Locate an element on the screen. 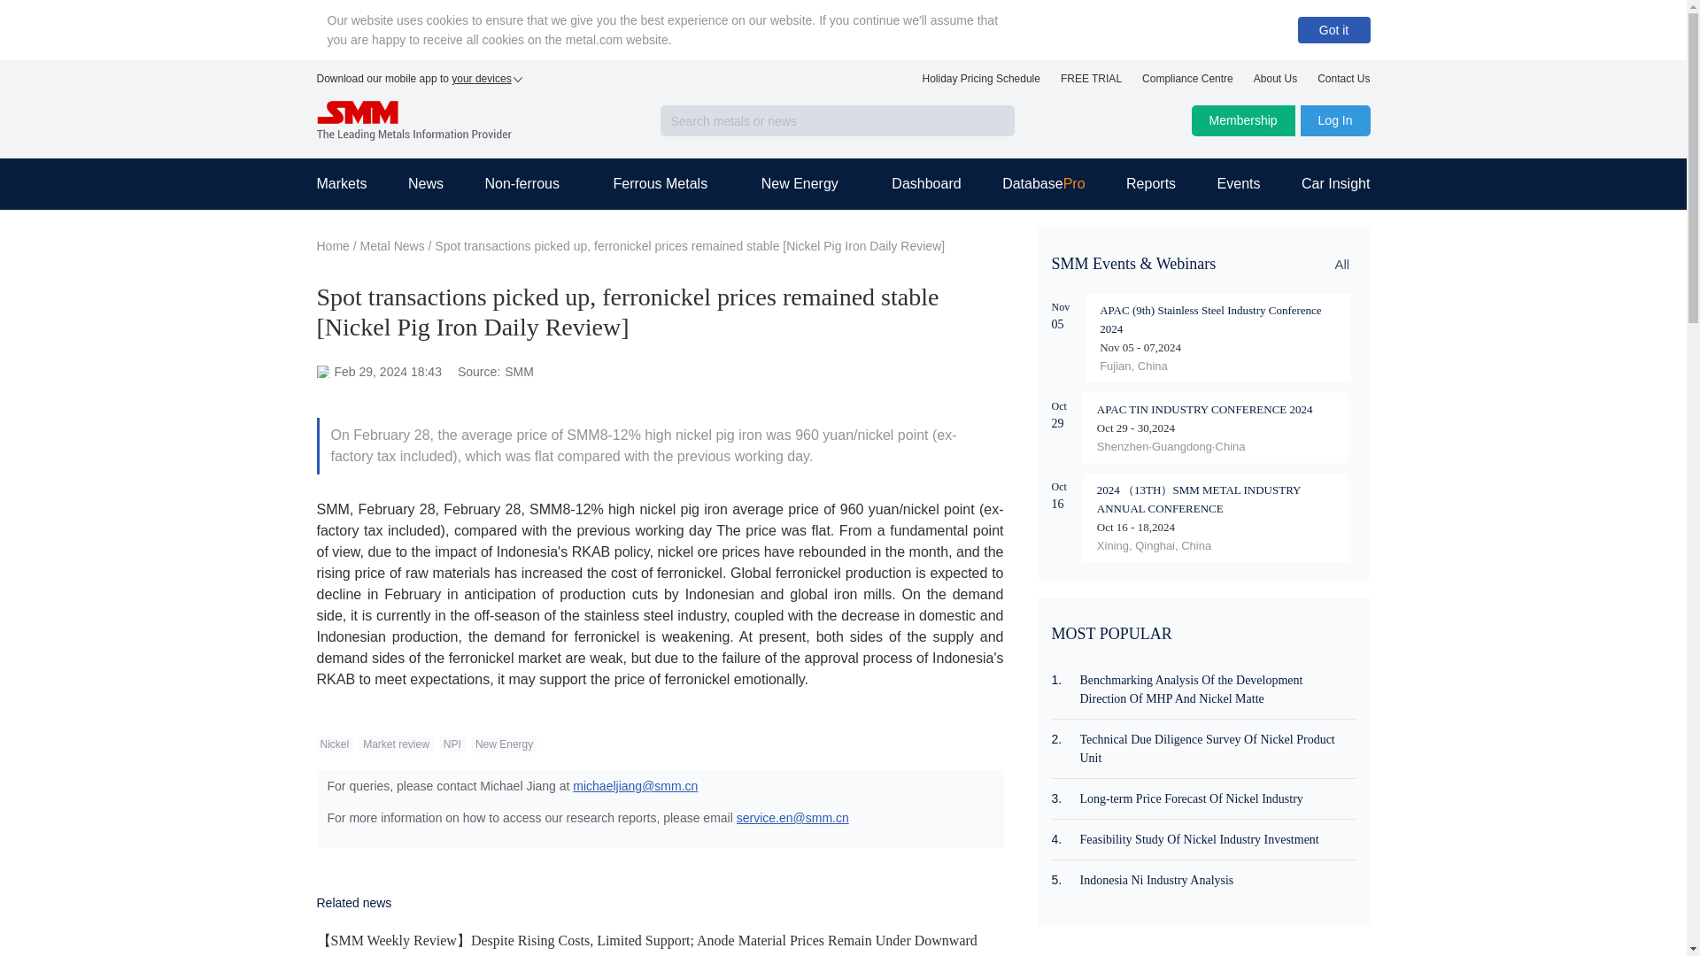 Image resolution: width=1700 pixels, height=956 pixels. Car Insight is located at coordinates (1325, 184).